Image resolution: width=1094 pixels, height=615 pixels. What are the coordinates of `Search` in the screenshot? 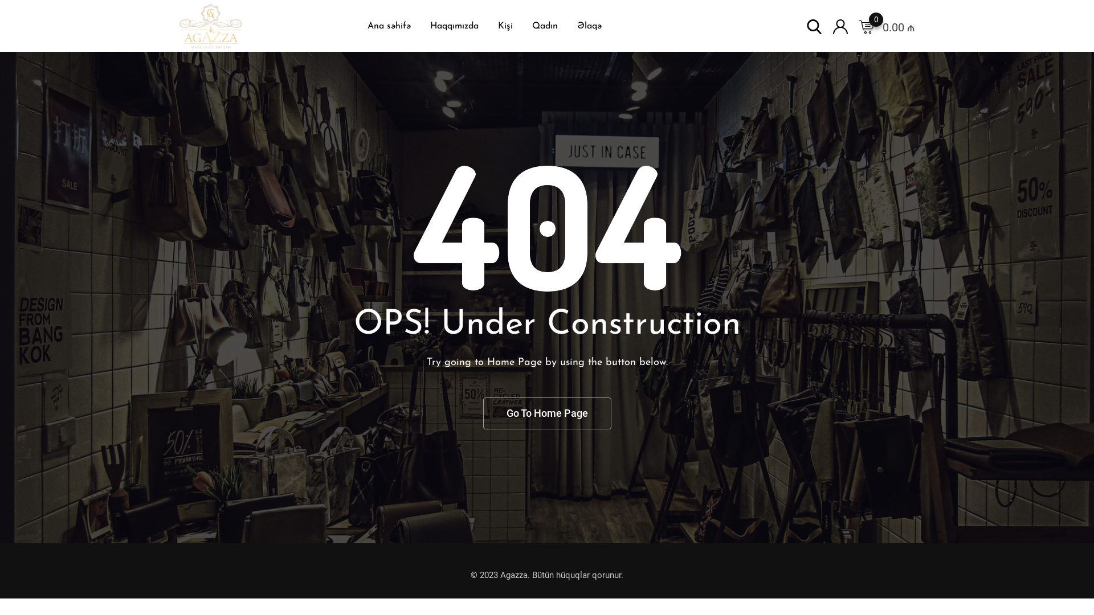 It's located at (814, 26).